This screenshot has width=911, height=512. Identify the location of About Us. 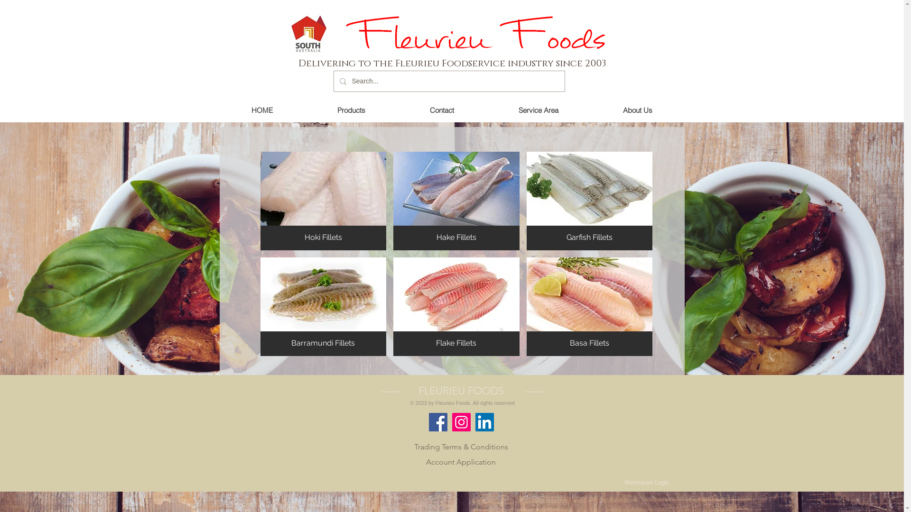
(637, 110).